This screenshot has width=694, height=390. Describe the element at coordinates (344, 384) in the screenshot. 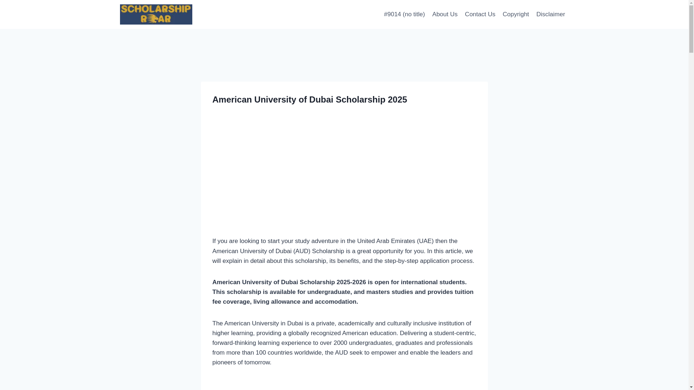

I see `3rd party ad content` at that location.